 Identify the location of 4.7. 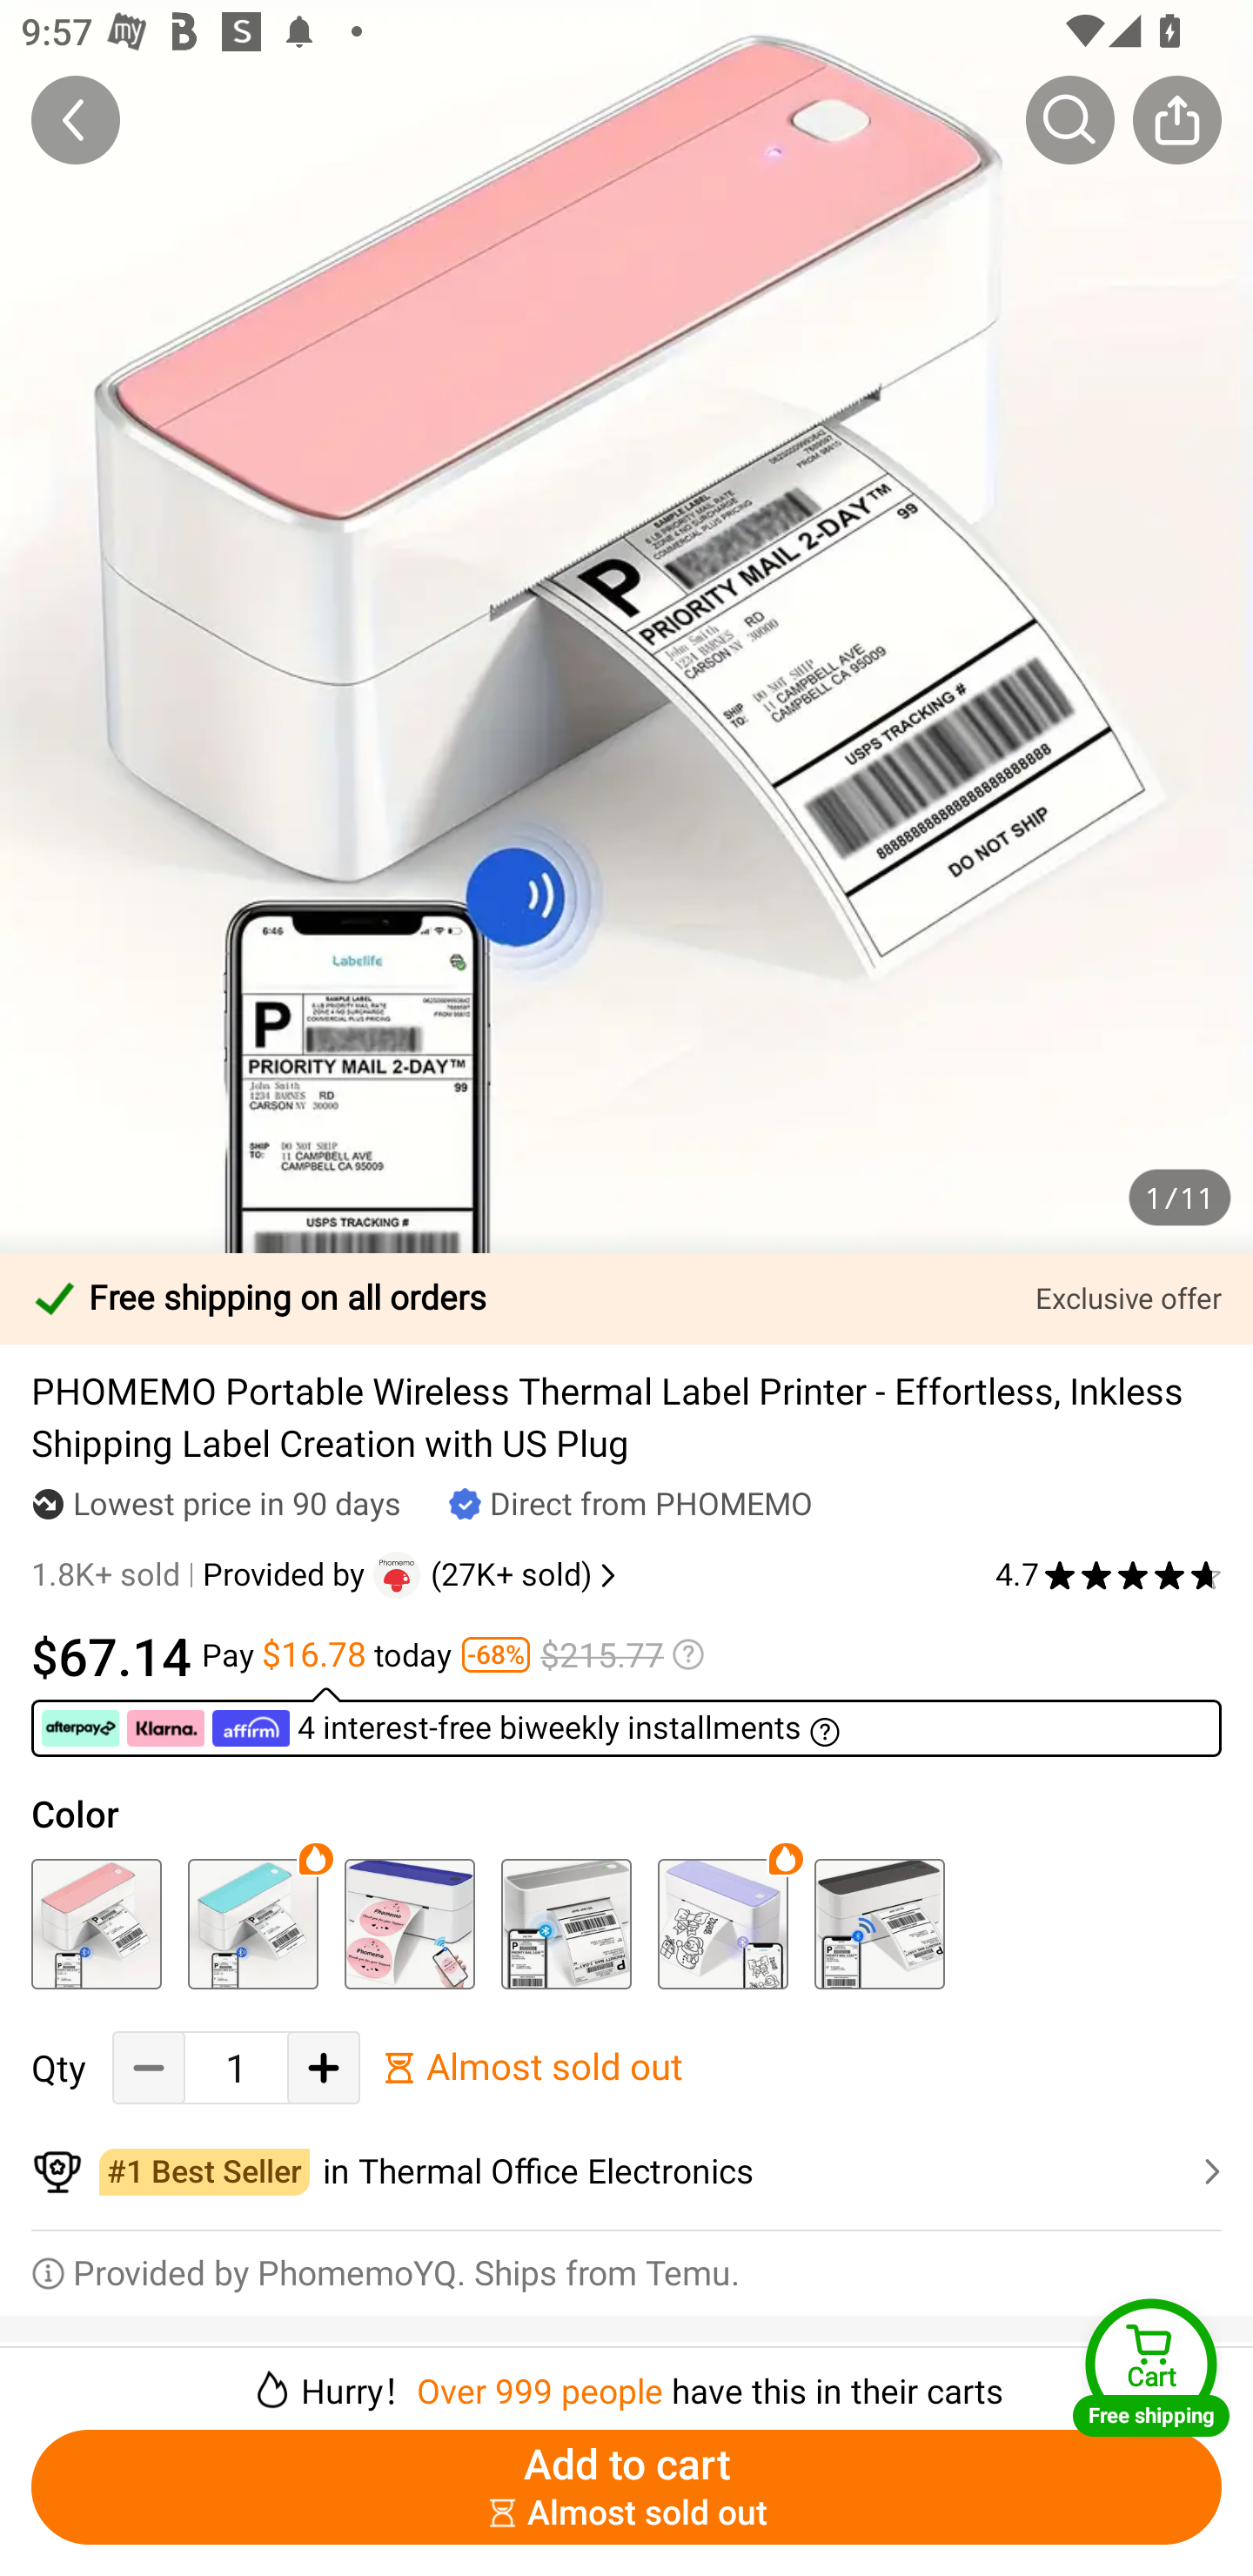
(1109, 1575).